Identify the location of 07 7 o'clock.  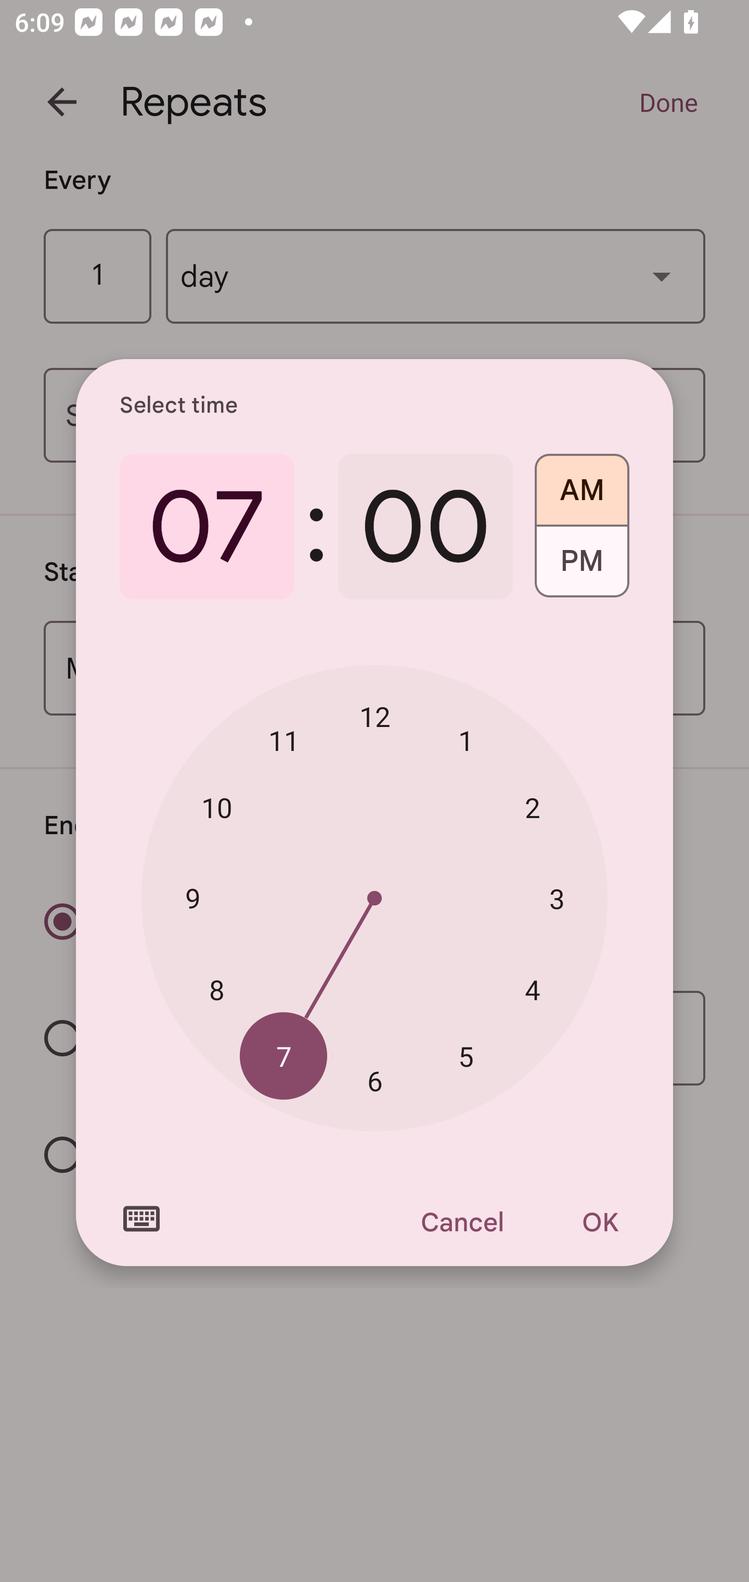
(207, 527).